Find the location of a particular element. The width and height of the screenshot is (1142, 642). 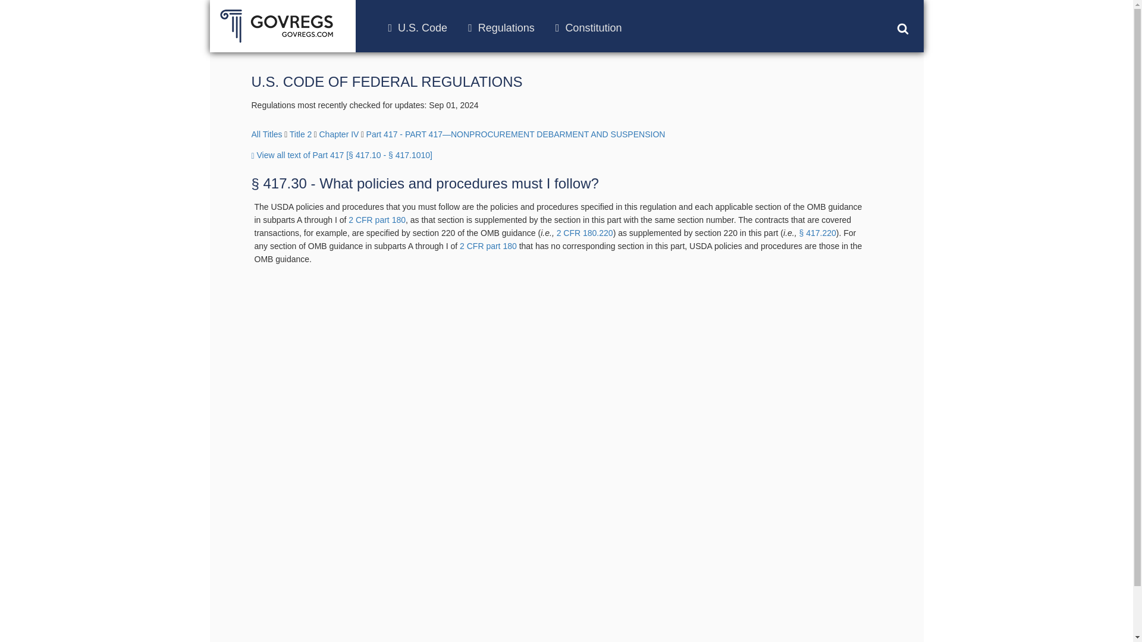

Regulations is located at coordinates (501, 27).